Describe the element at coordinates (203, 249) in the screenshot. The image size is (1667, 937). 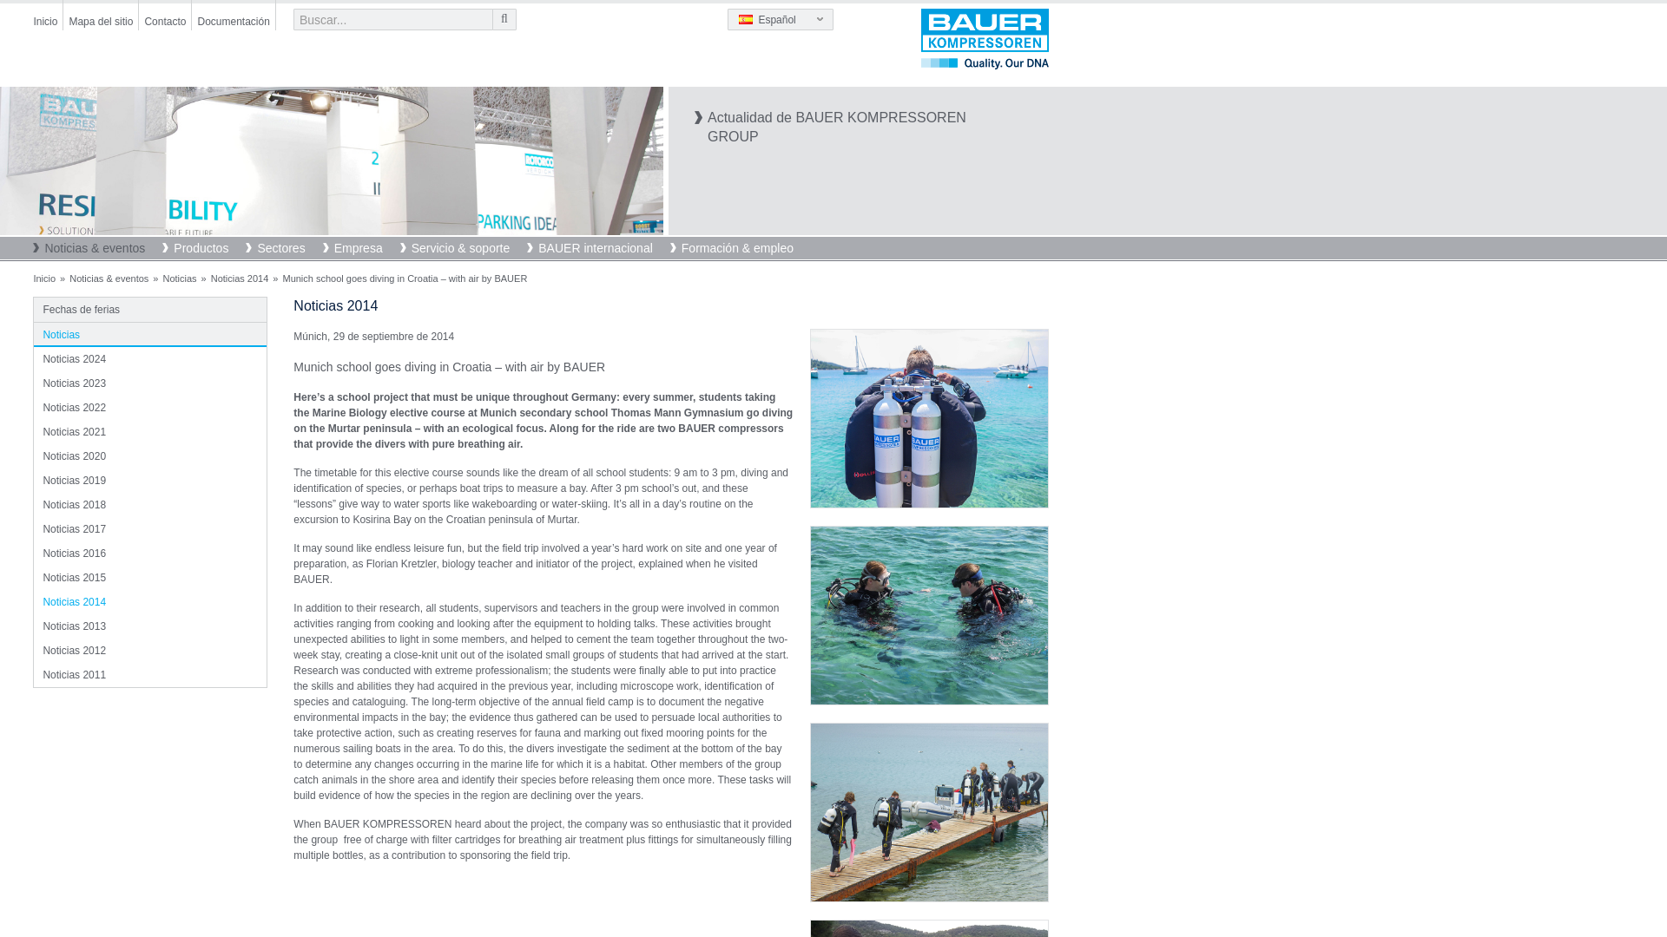
I see `Productos` at that location.